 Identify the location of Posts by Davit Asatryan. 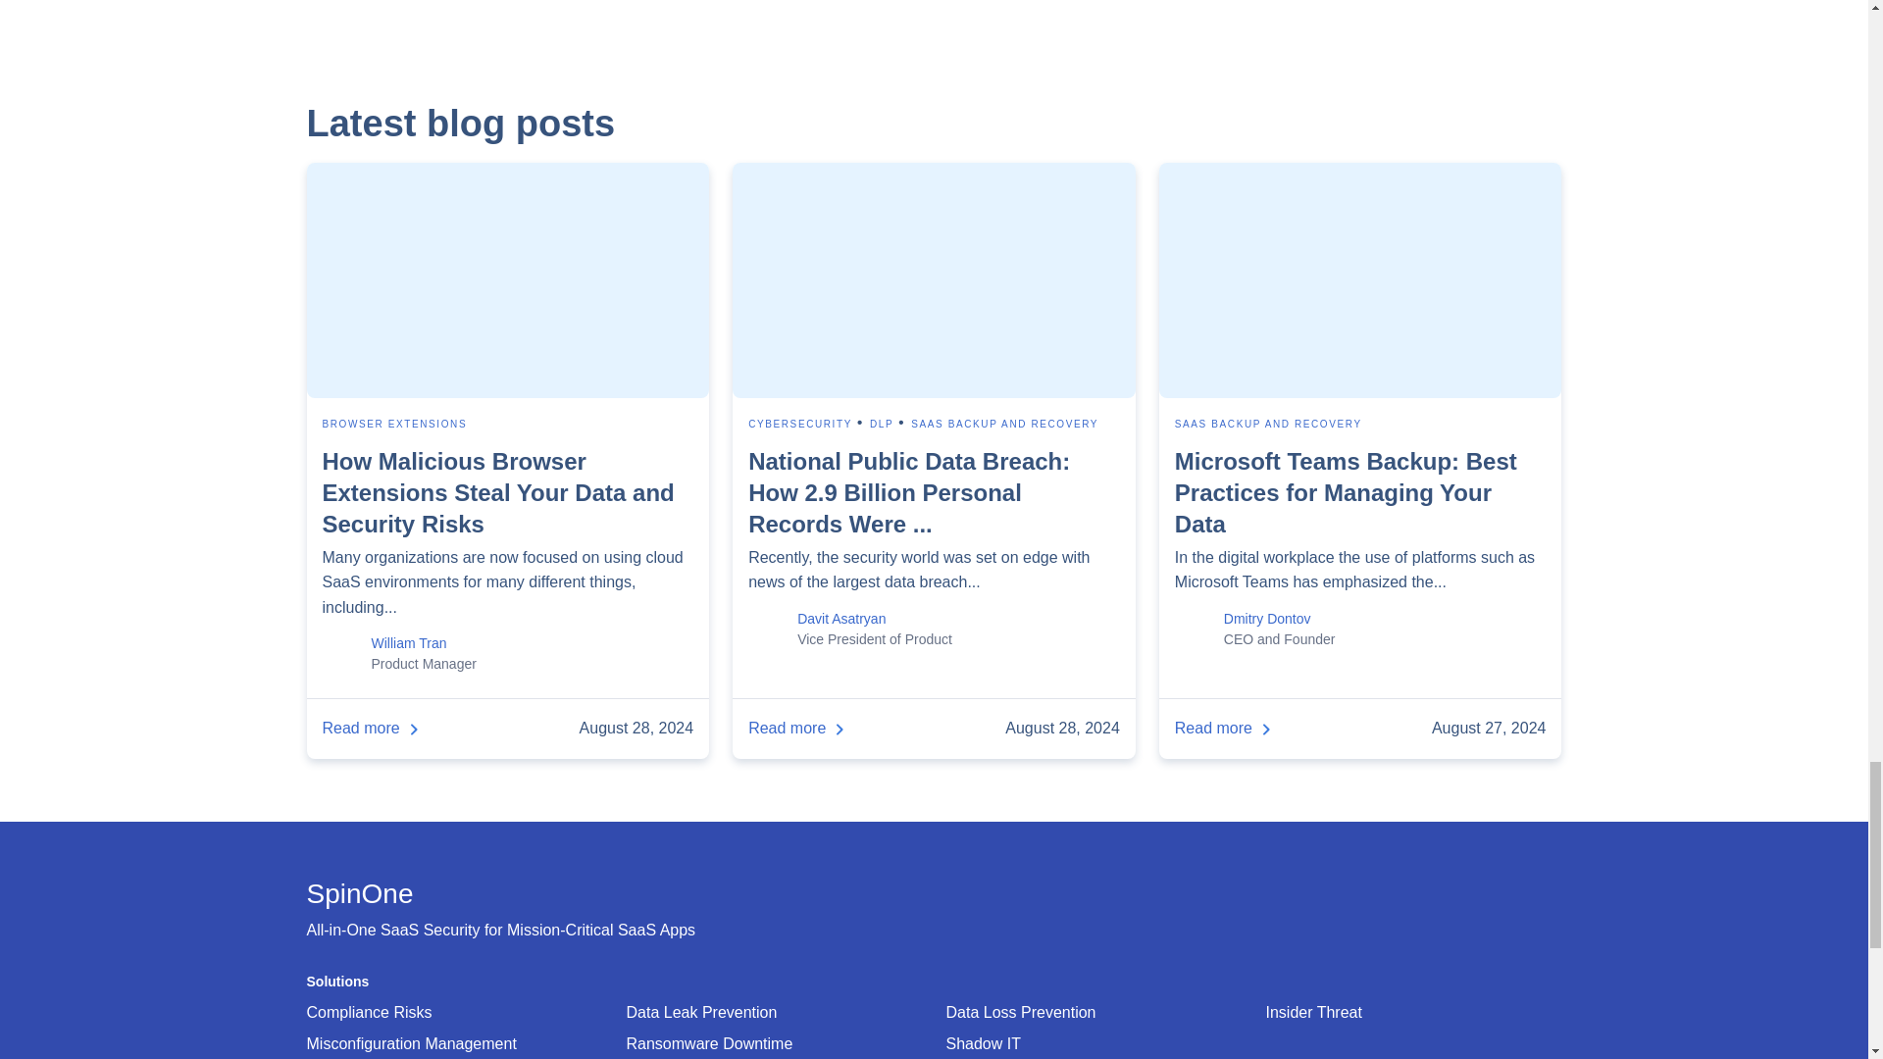
(840, 619).